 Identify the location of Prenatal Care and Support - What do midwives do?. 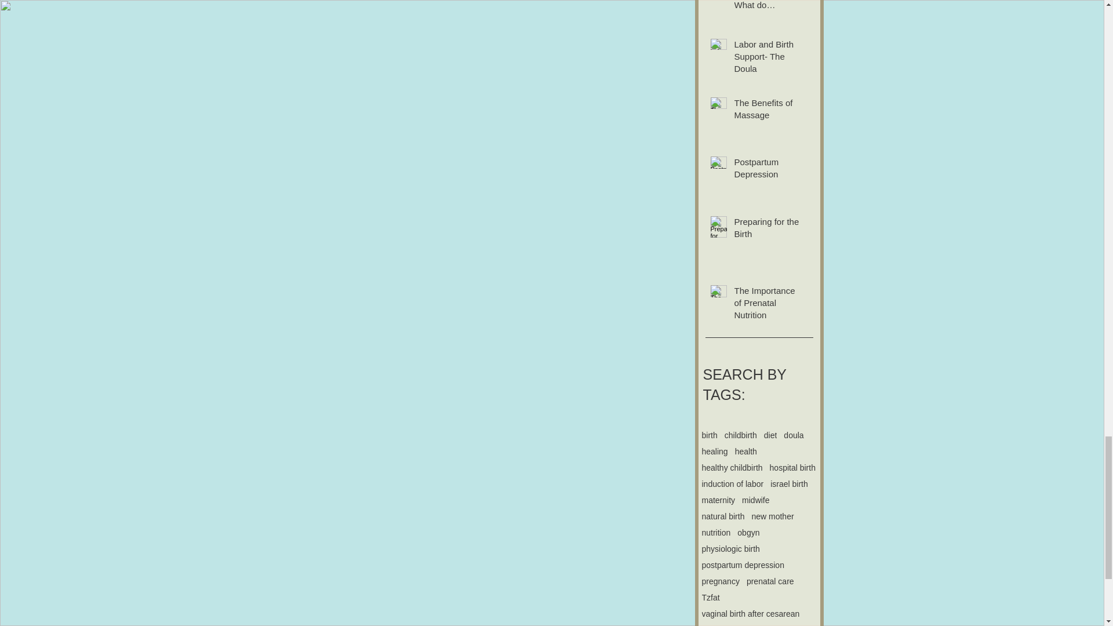
(766, 8).